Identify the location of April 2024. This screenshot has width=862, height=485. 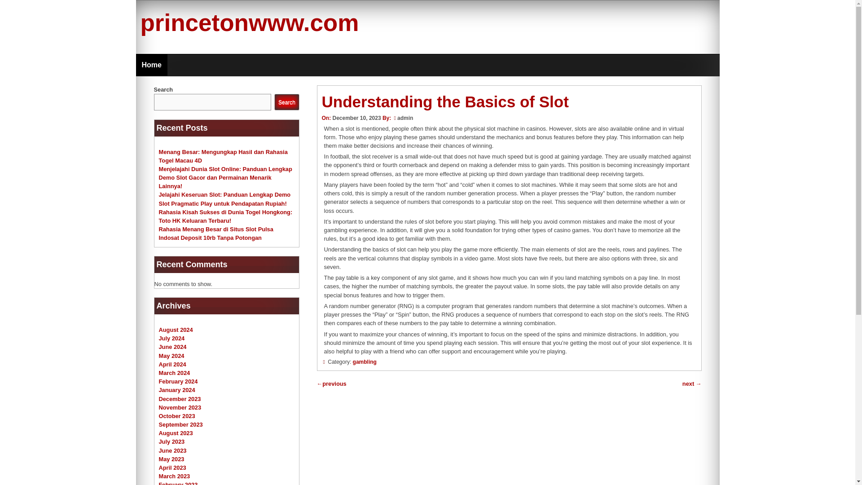
(172, 364).